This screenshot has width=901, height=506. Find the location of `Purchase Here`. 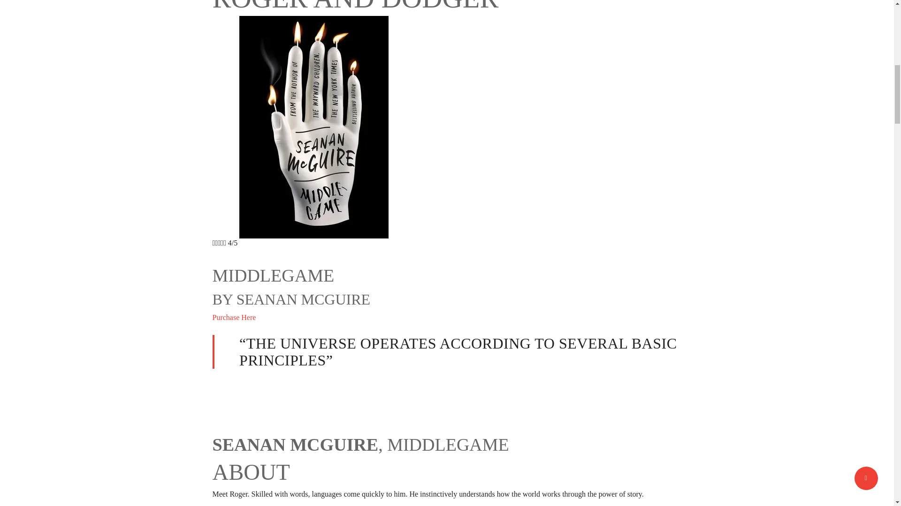

Purchase Here is located at coordinates (234, 317).